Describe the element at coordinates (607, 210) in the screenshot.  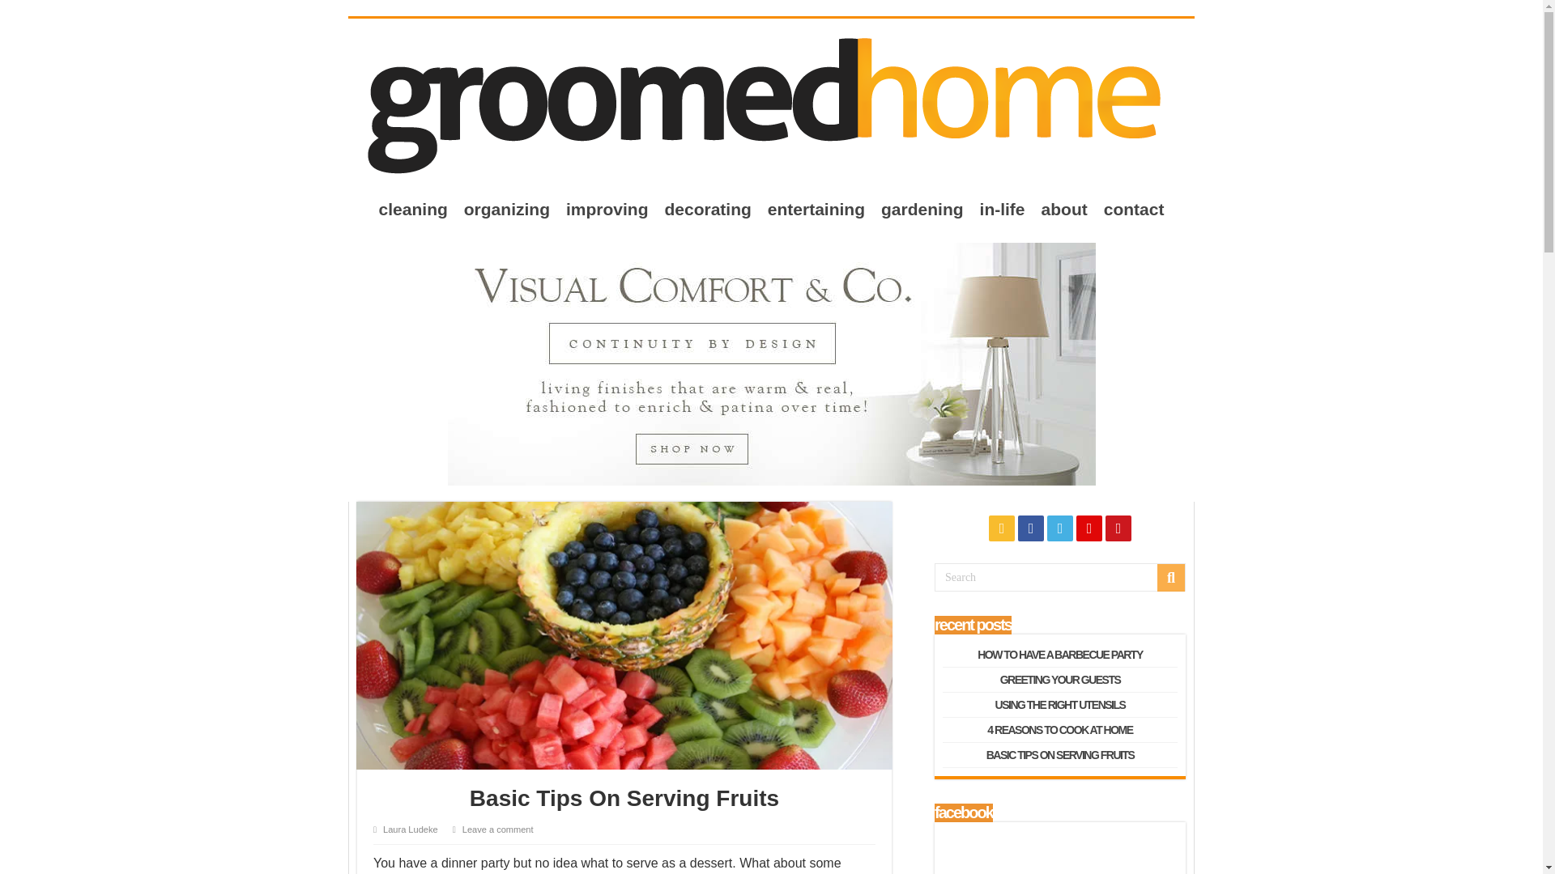
I see `improving` at that location.